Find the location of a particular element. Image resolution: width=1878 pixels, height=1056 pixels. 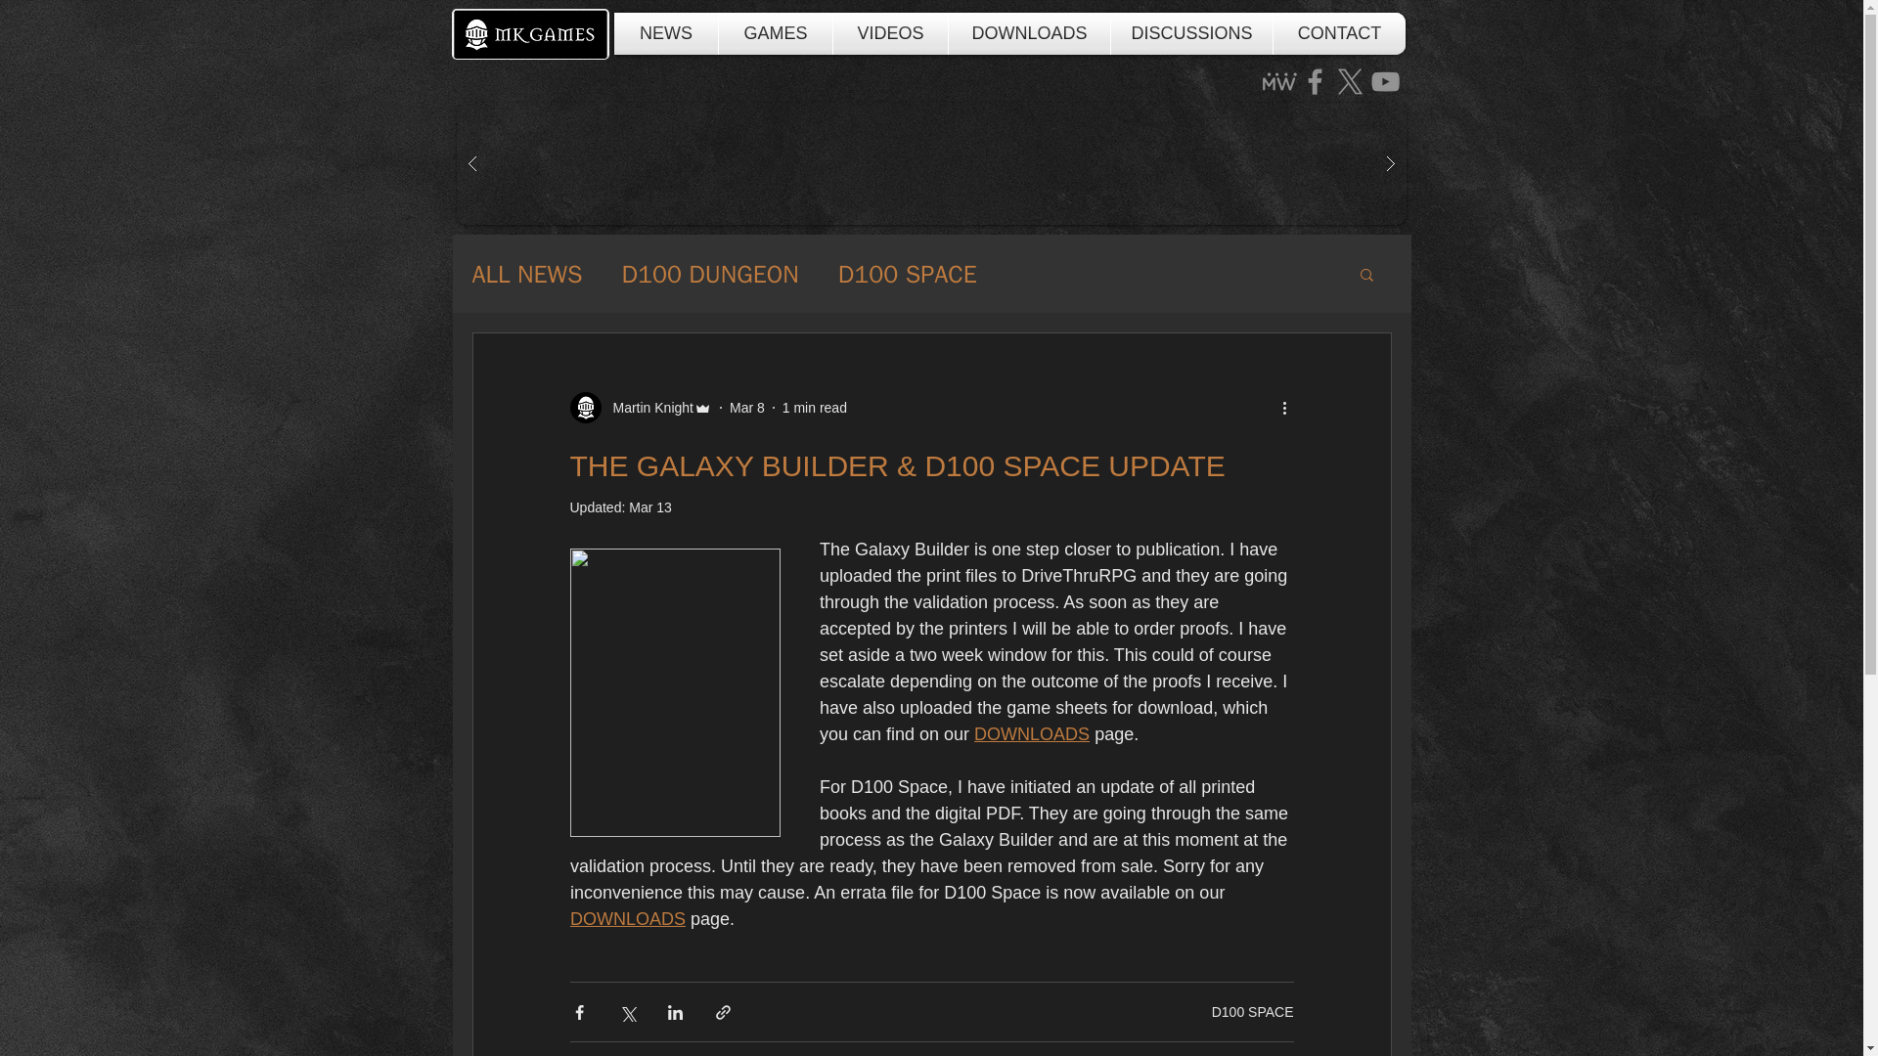

HOME PAGE is located at coordinates (530, 33).